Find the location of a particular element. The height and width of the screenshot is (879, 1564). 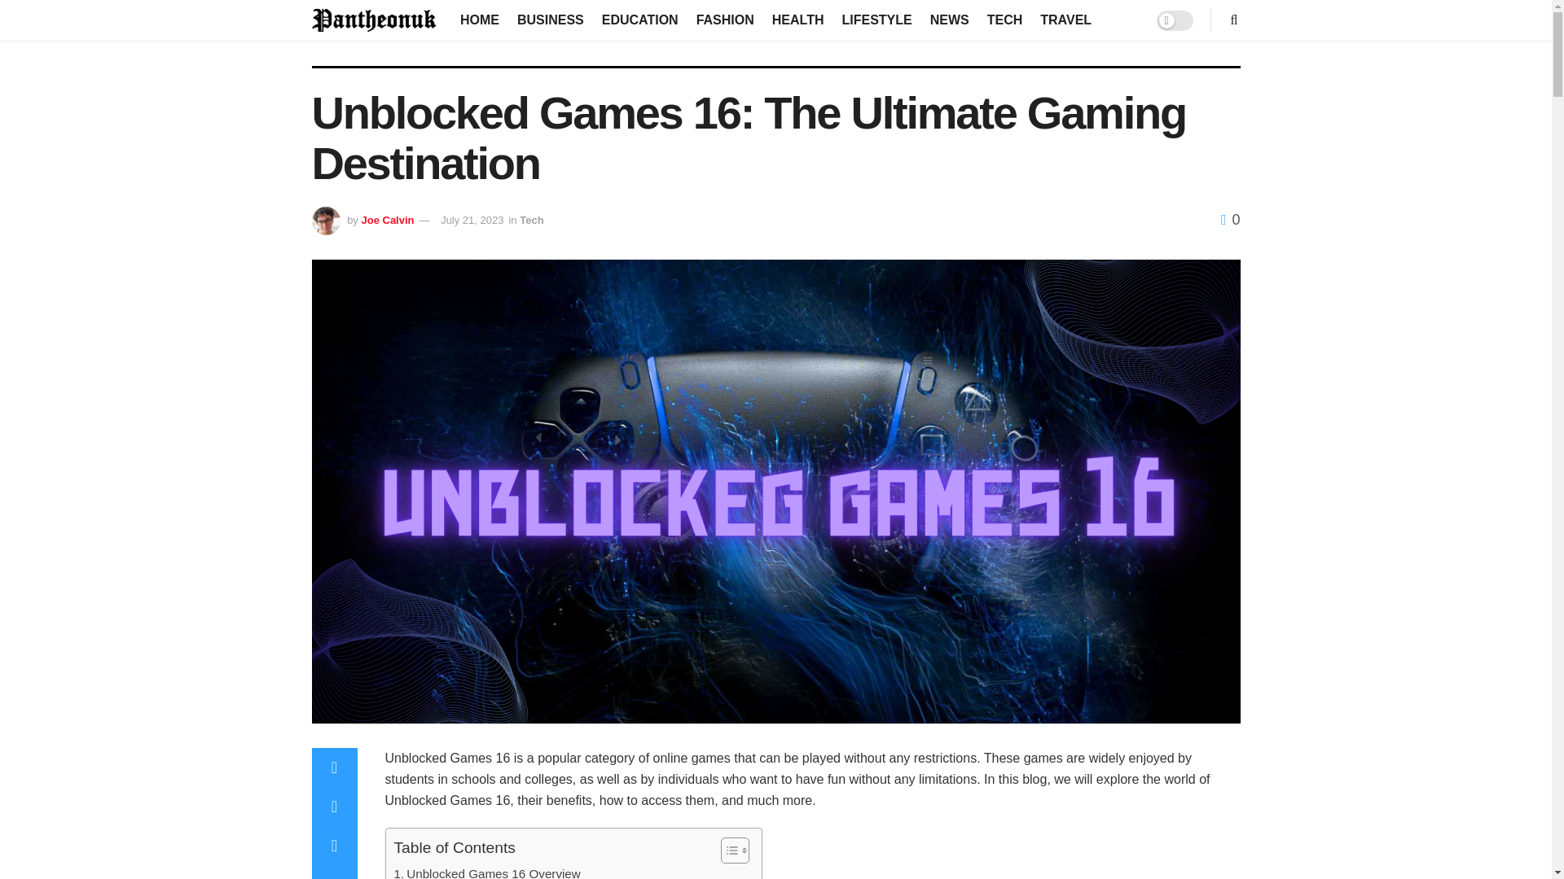

NEWS is located at coordinates (950, 20).